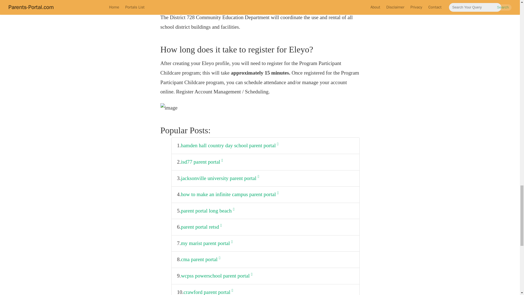  What do you see at coordinates (207, 243) in the screenshot?
I see `my marist parent portal` at bounding box center [207, 243].